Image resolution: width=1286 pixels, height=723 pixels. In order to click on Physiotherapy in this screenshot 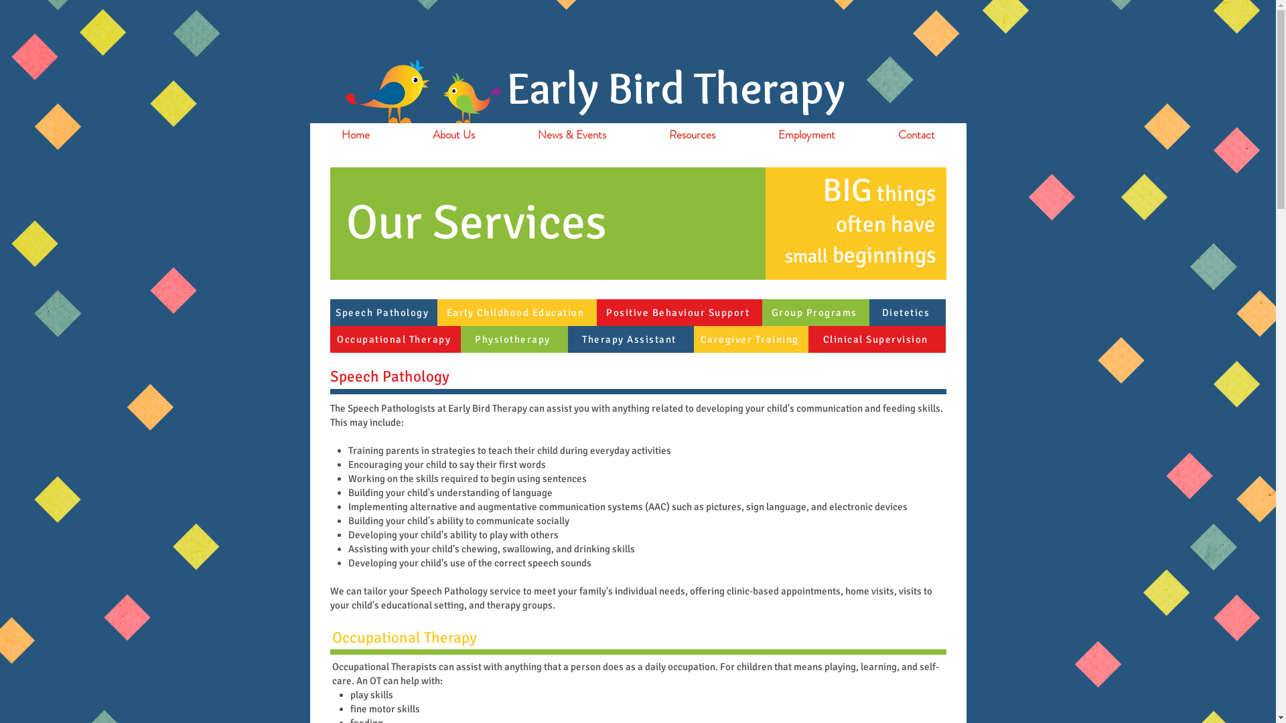, I will do `click(514, 339)`.